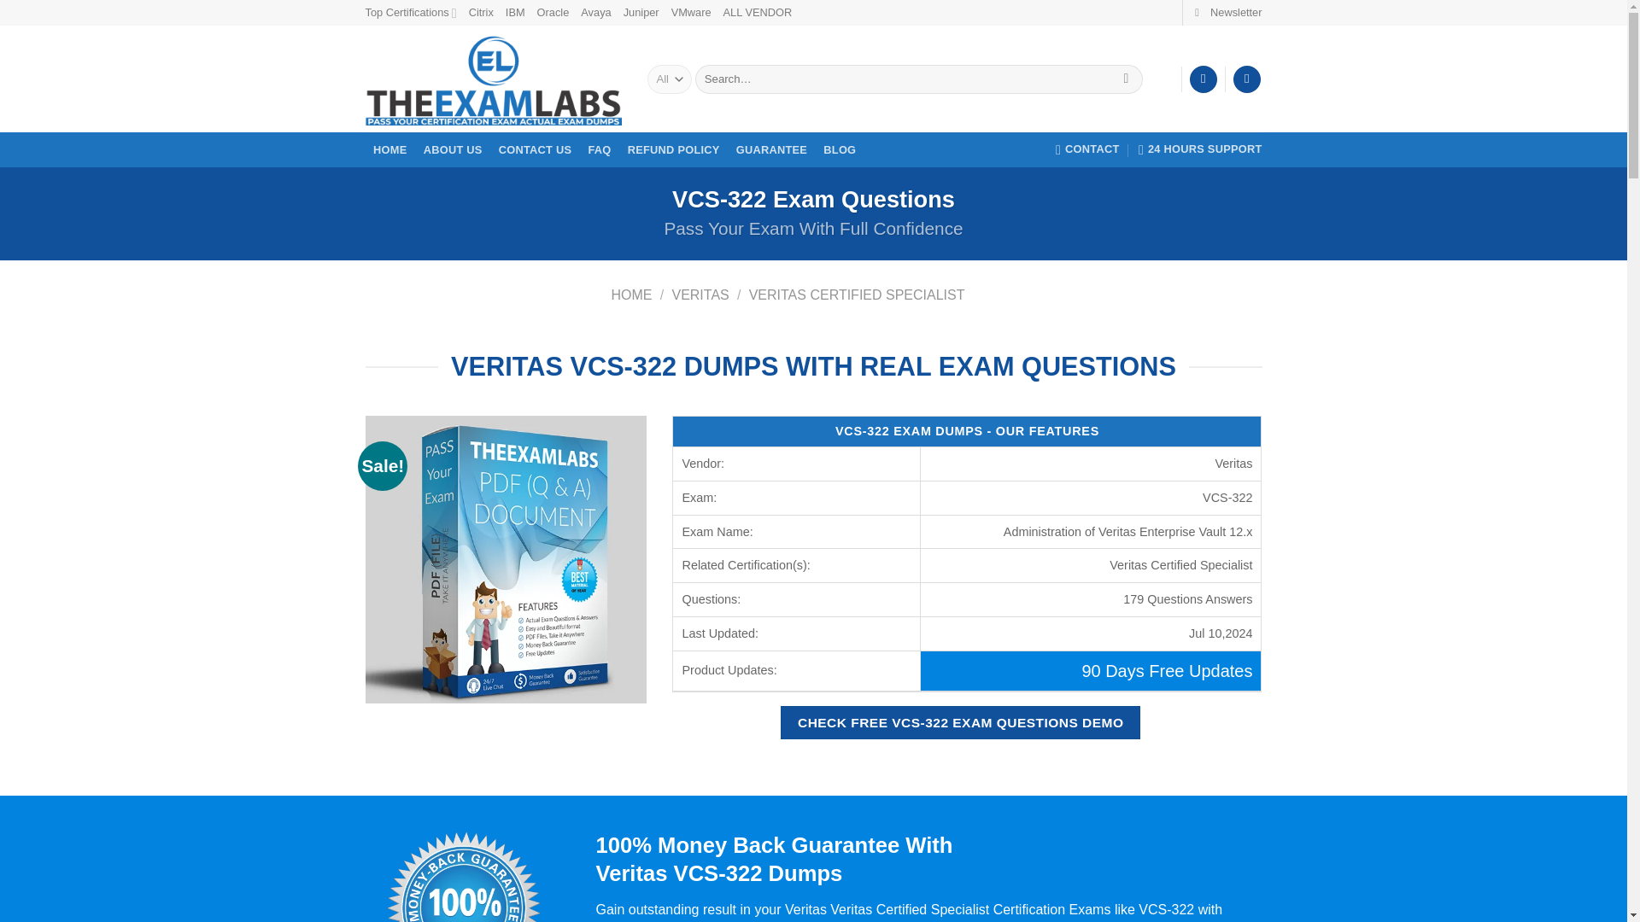 This screenshot has width=1640, height=922. Describe the element at coordinates (507, 558) in the screenshot. I see `ExamLabs-Dumps` at that location.